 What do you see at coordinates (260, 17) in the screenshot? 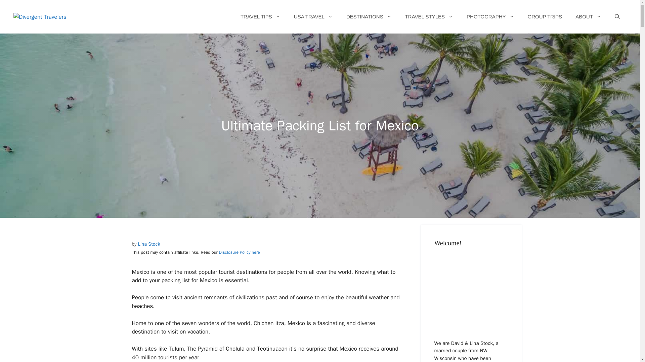
I see `TRAVEL TIPS` at bounding box center [260, 17].